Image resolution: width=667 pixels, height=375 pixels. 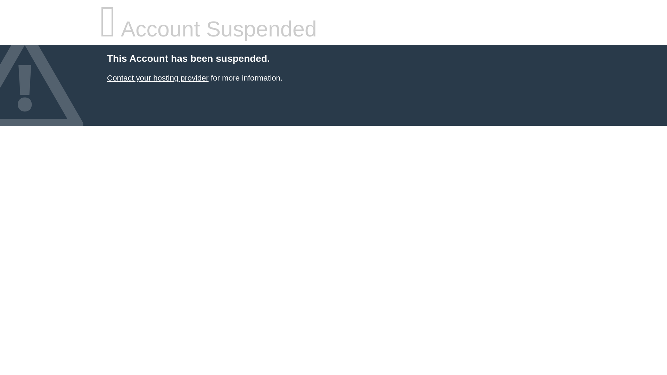 What do you see at coordinates (157, 78) in the screenshot?
I see `Contact your hosting provider` at bounding box center [157, 78].